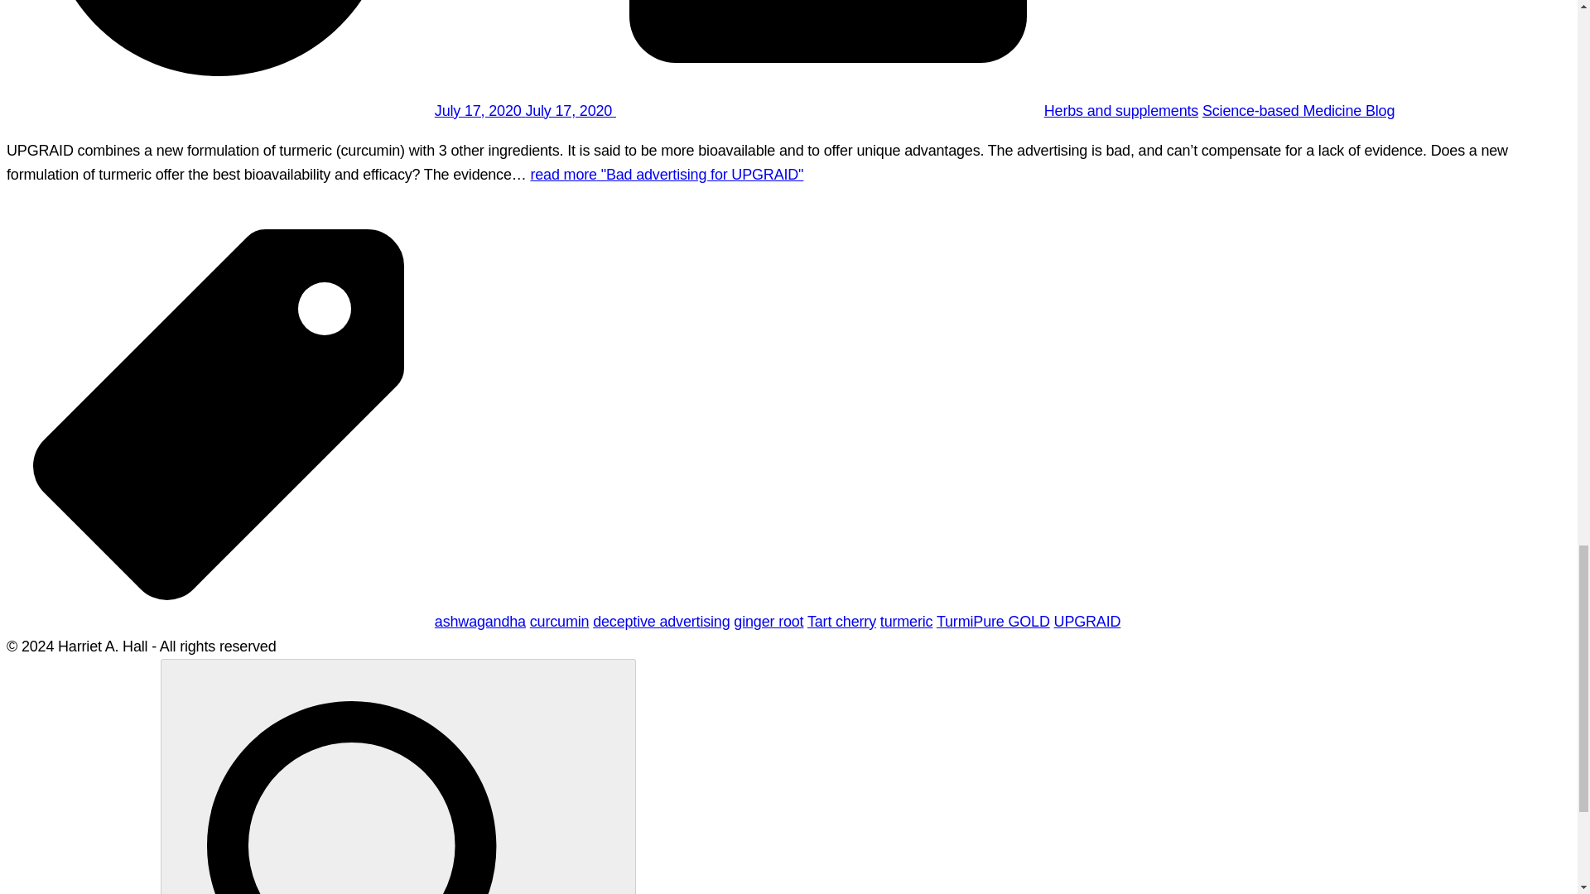 This screenshot has height=894, width=1590. Describe the element at coordinates (666, 174) in the screenshot. I see `read more "Bad advertising for UPGRAID"` at that location.